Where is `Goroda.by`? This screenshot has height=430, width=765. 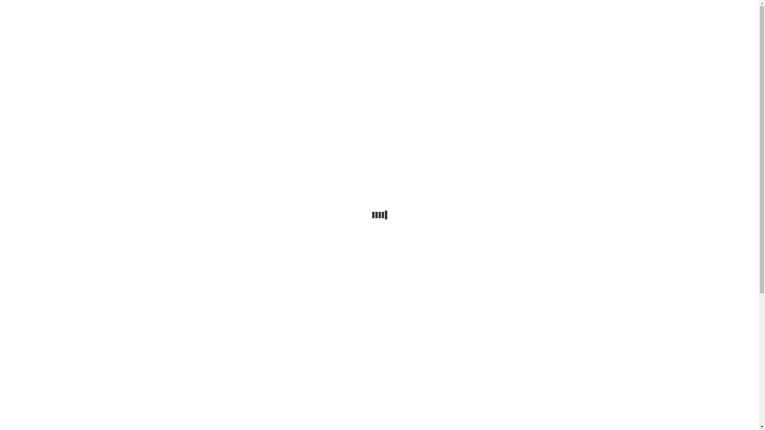 Goroda.by is located at coordinates (379, 39).